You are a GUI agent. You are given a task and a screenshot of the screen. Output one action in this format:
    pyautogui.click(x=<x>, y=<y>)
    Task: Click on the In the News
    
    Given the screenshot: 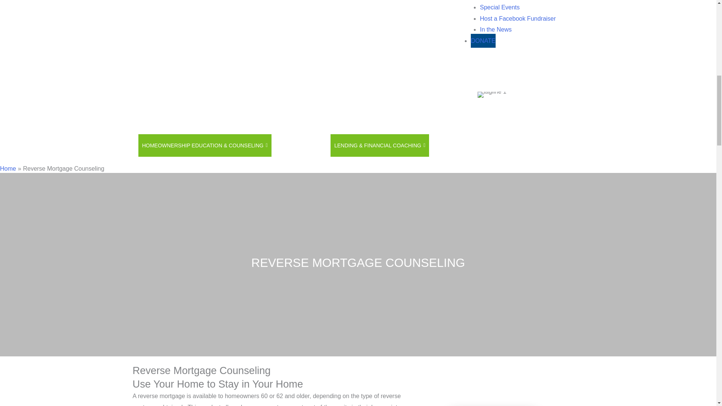 What is the action you would take?
    pyautogui.click(x=496, y=29)
    